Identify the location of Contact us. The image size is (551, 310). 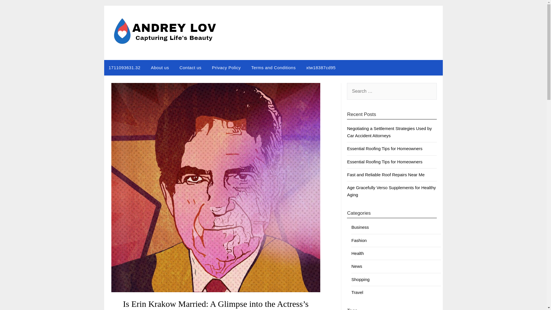
(190, 68).